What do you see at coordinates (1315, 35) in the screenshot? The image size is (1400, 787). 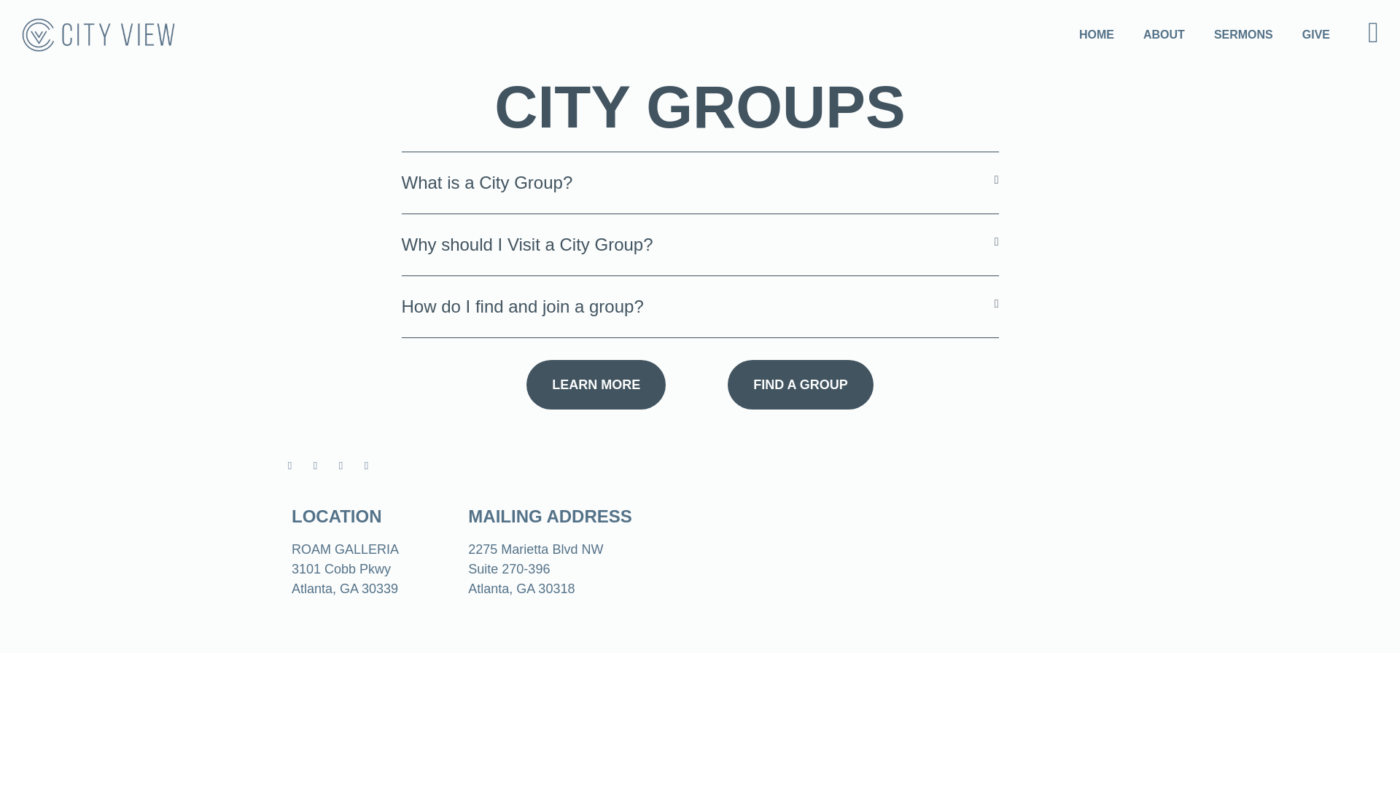 I see `GIVE` at bounding box center [1315, 35].